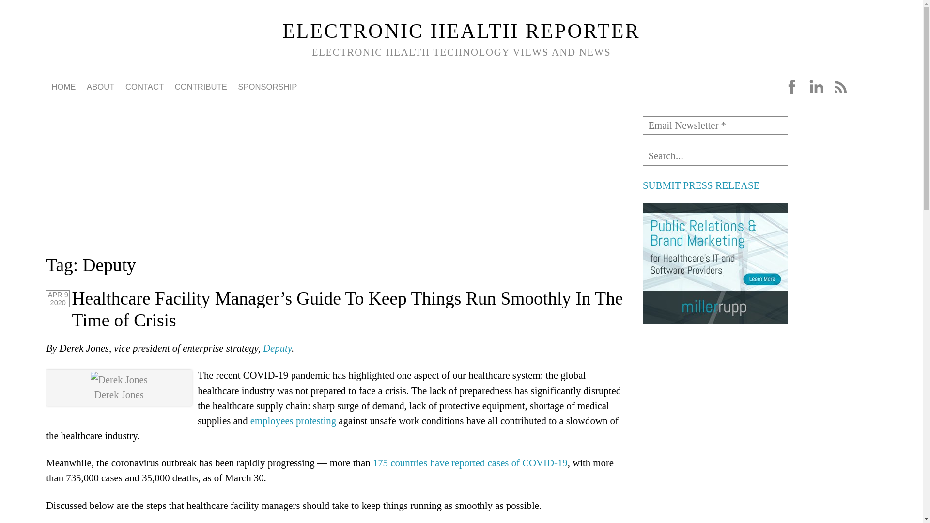 This screenshot has height=523, width=930. I want to click on Email Newsletter, so click(715, 125).